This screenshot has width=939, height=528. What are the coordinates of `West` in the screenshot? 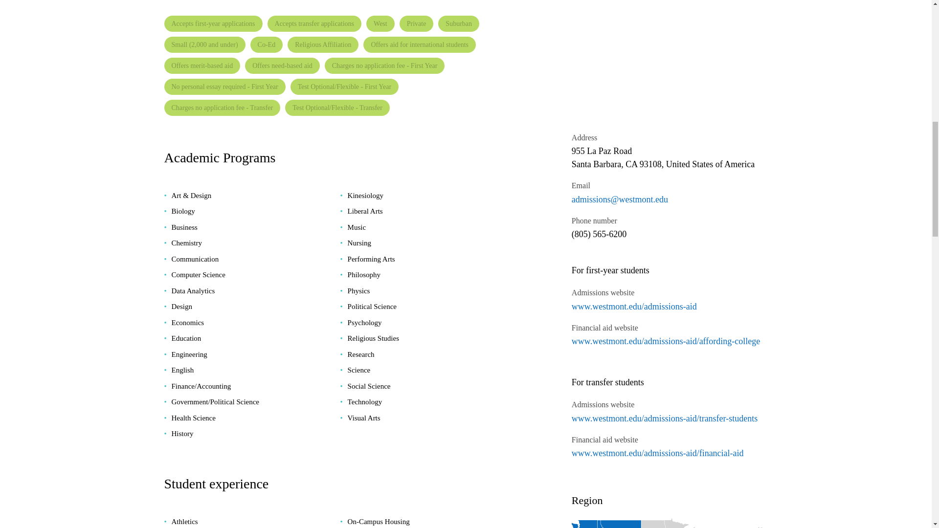 It's located at (380, 23).